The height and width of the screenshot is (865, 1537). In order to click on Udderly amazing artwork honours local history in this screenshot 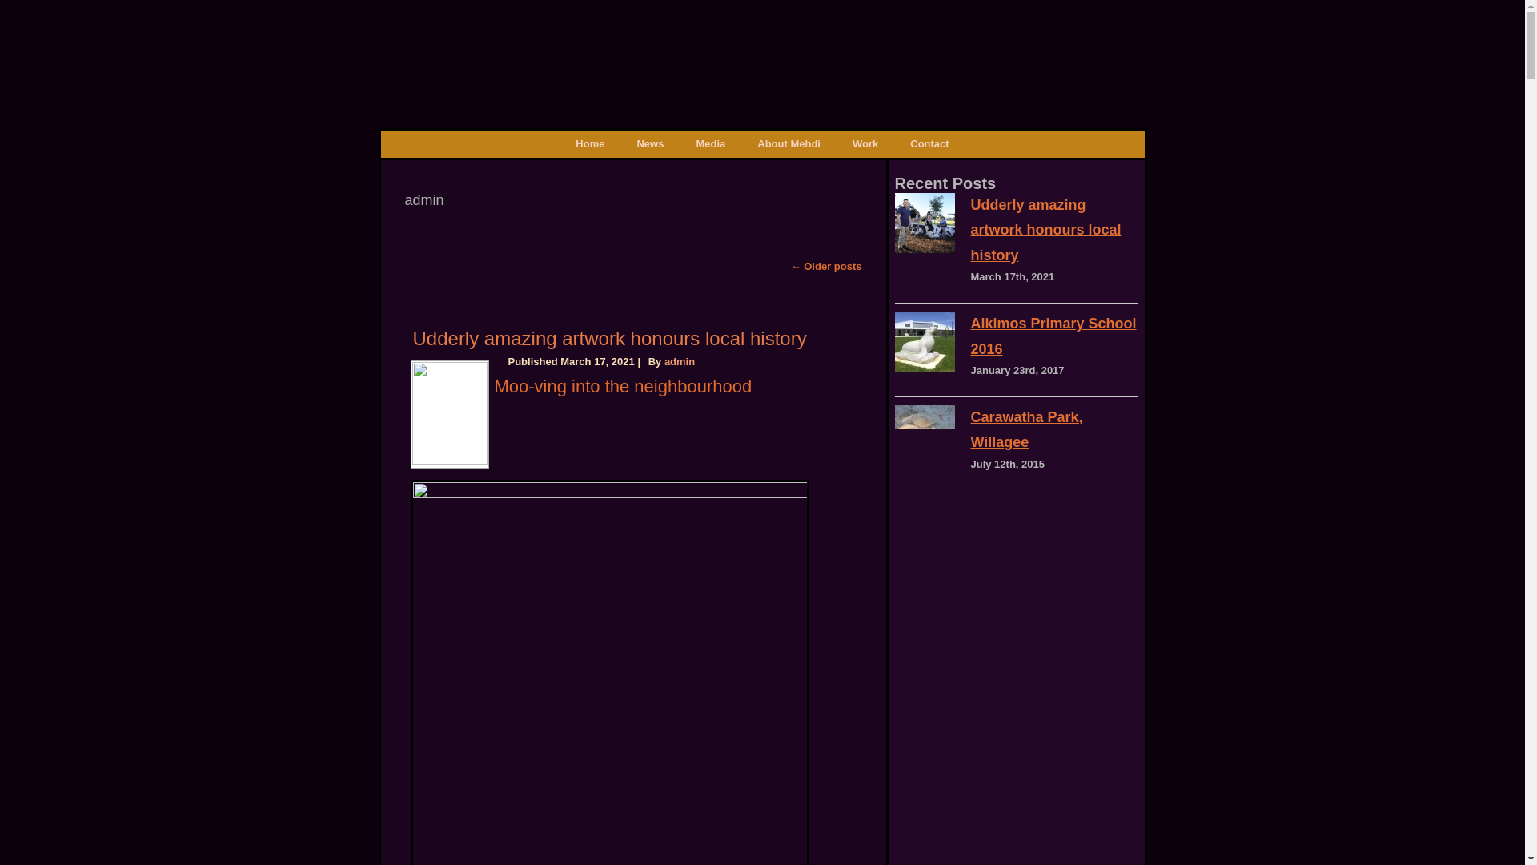, I will do `click(610, 338)`.